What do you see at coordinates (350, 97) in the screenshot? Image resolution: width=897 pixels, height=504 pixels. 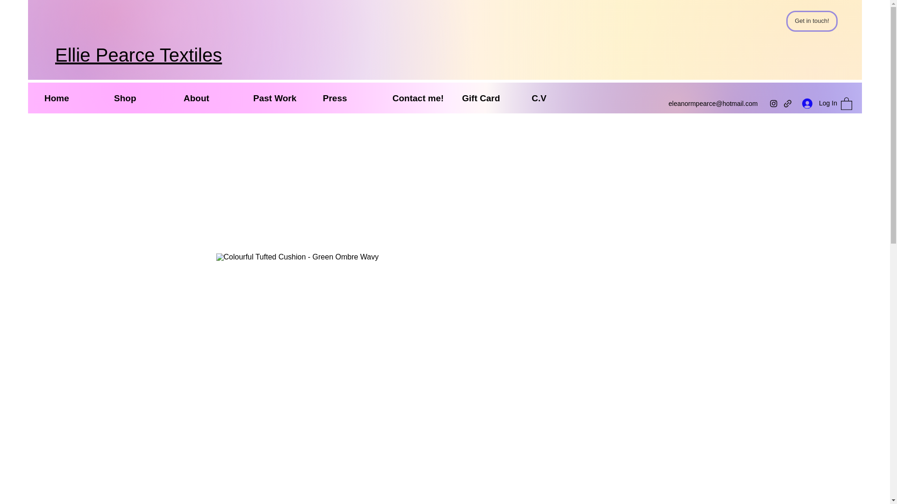 I see `Press` at bounding box center [350, 97].